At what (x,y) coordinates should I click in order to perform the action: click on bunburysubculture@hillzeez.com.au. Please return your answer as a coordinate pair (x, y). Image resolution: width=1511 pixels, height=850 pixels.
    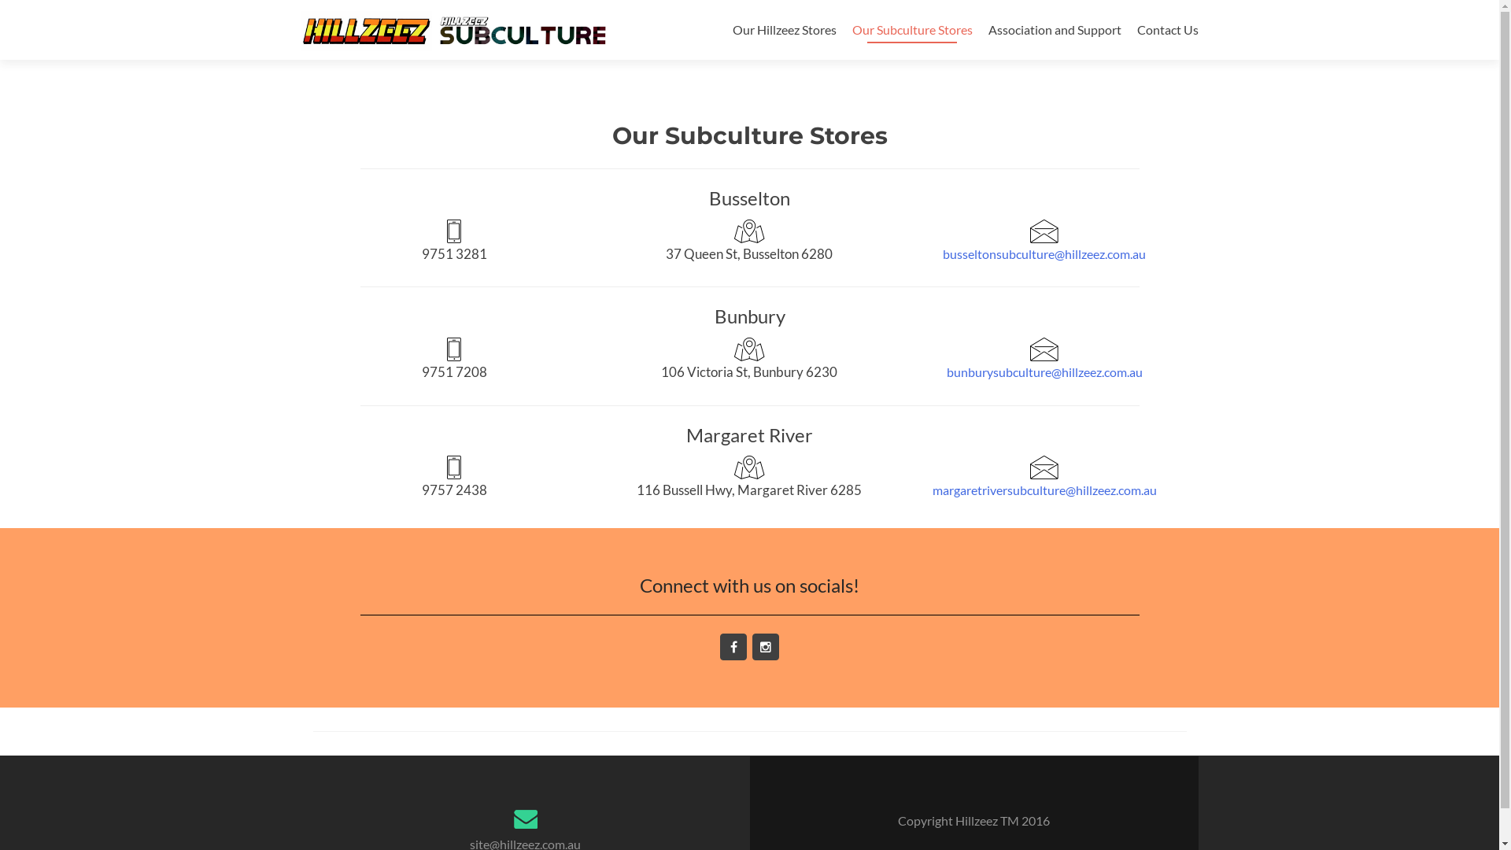
    Looking at the image, I should click on (1045, 371).